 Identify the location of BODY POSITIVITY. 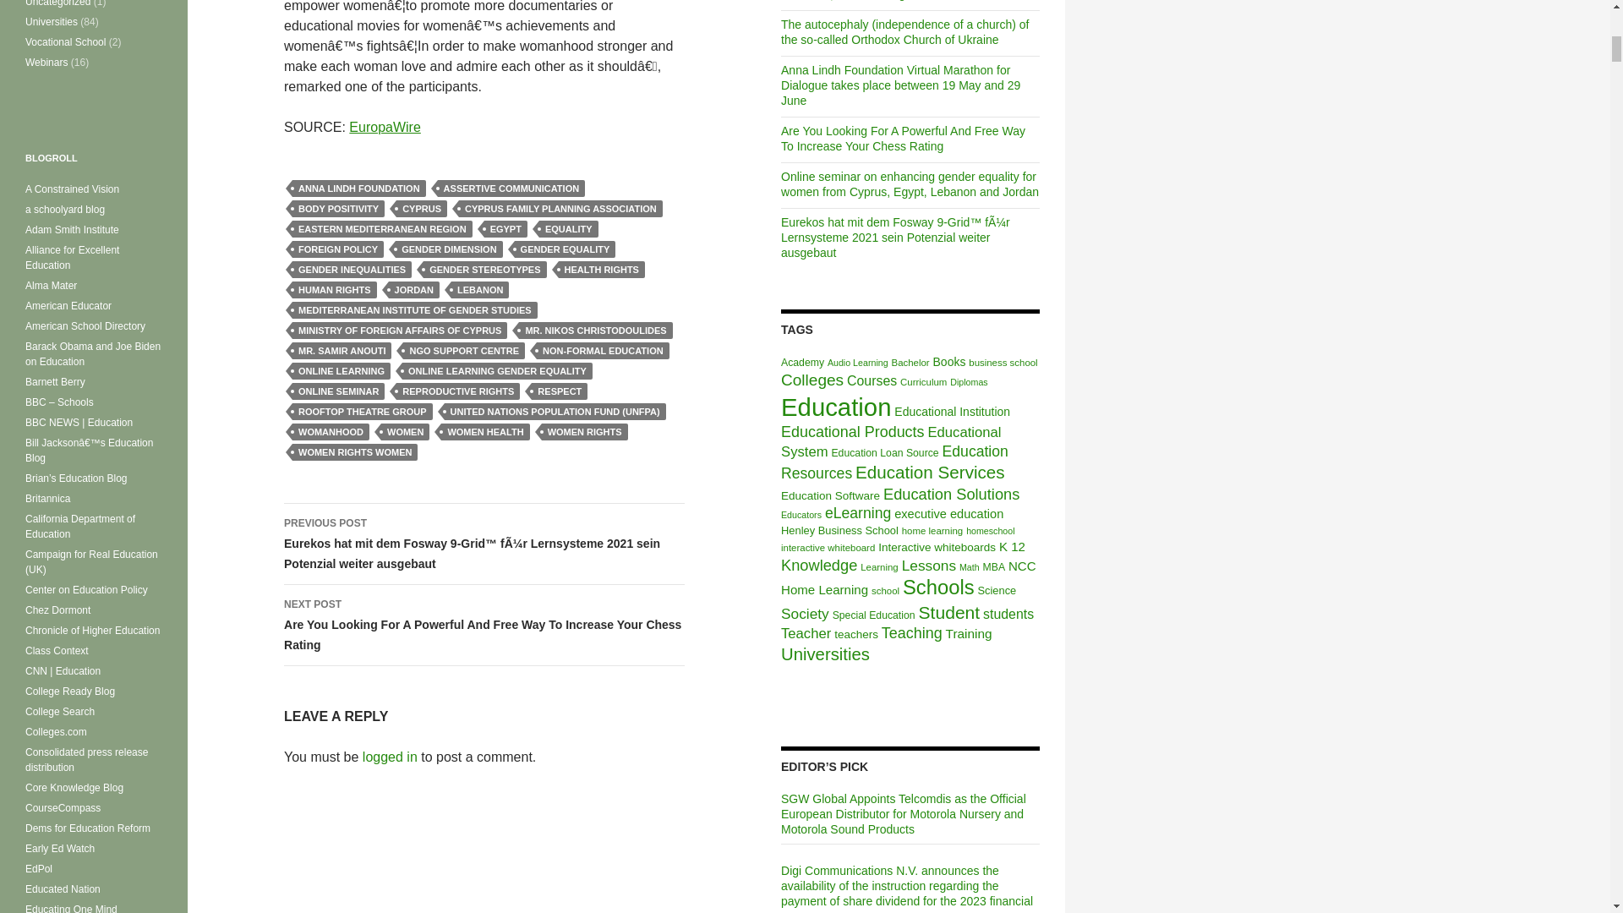
(338, 208).